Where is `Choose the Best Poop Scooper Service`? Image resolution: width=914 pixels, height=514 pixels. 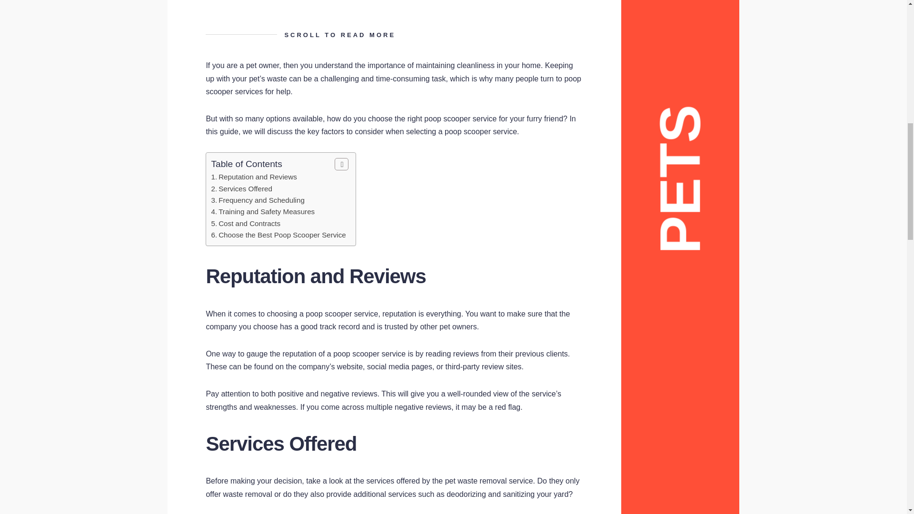
Choose the Best Poop Scooper Service is located at coordinates (282, 235).